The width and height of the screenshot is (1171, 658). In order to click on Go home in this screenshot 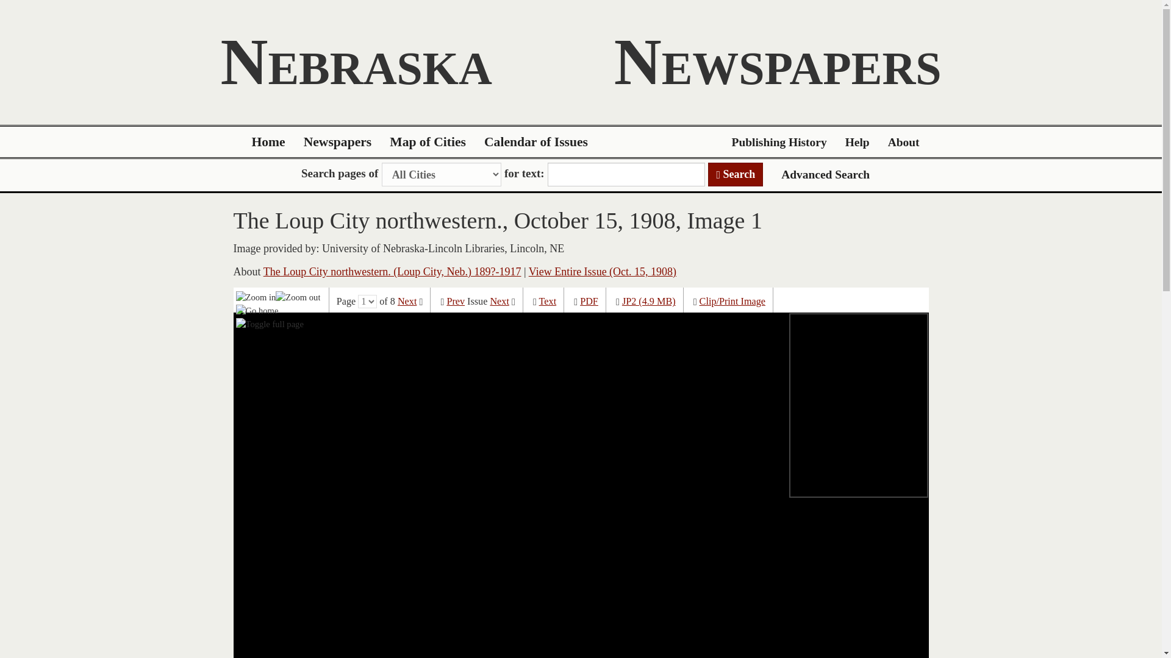, I will do `click(257, 310)`.